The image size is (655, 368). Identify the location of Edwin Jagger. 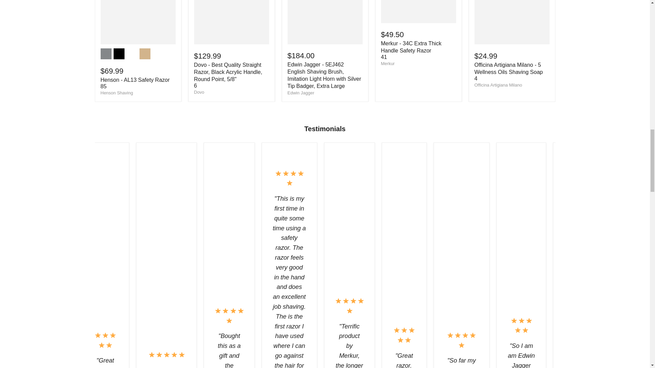
(301, 93).